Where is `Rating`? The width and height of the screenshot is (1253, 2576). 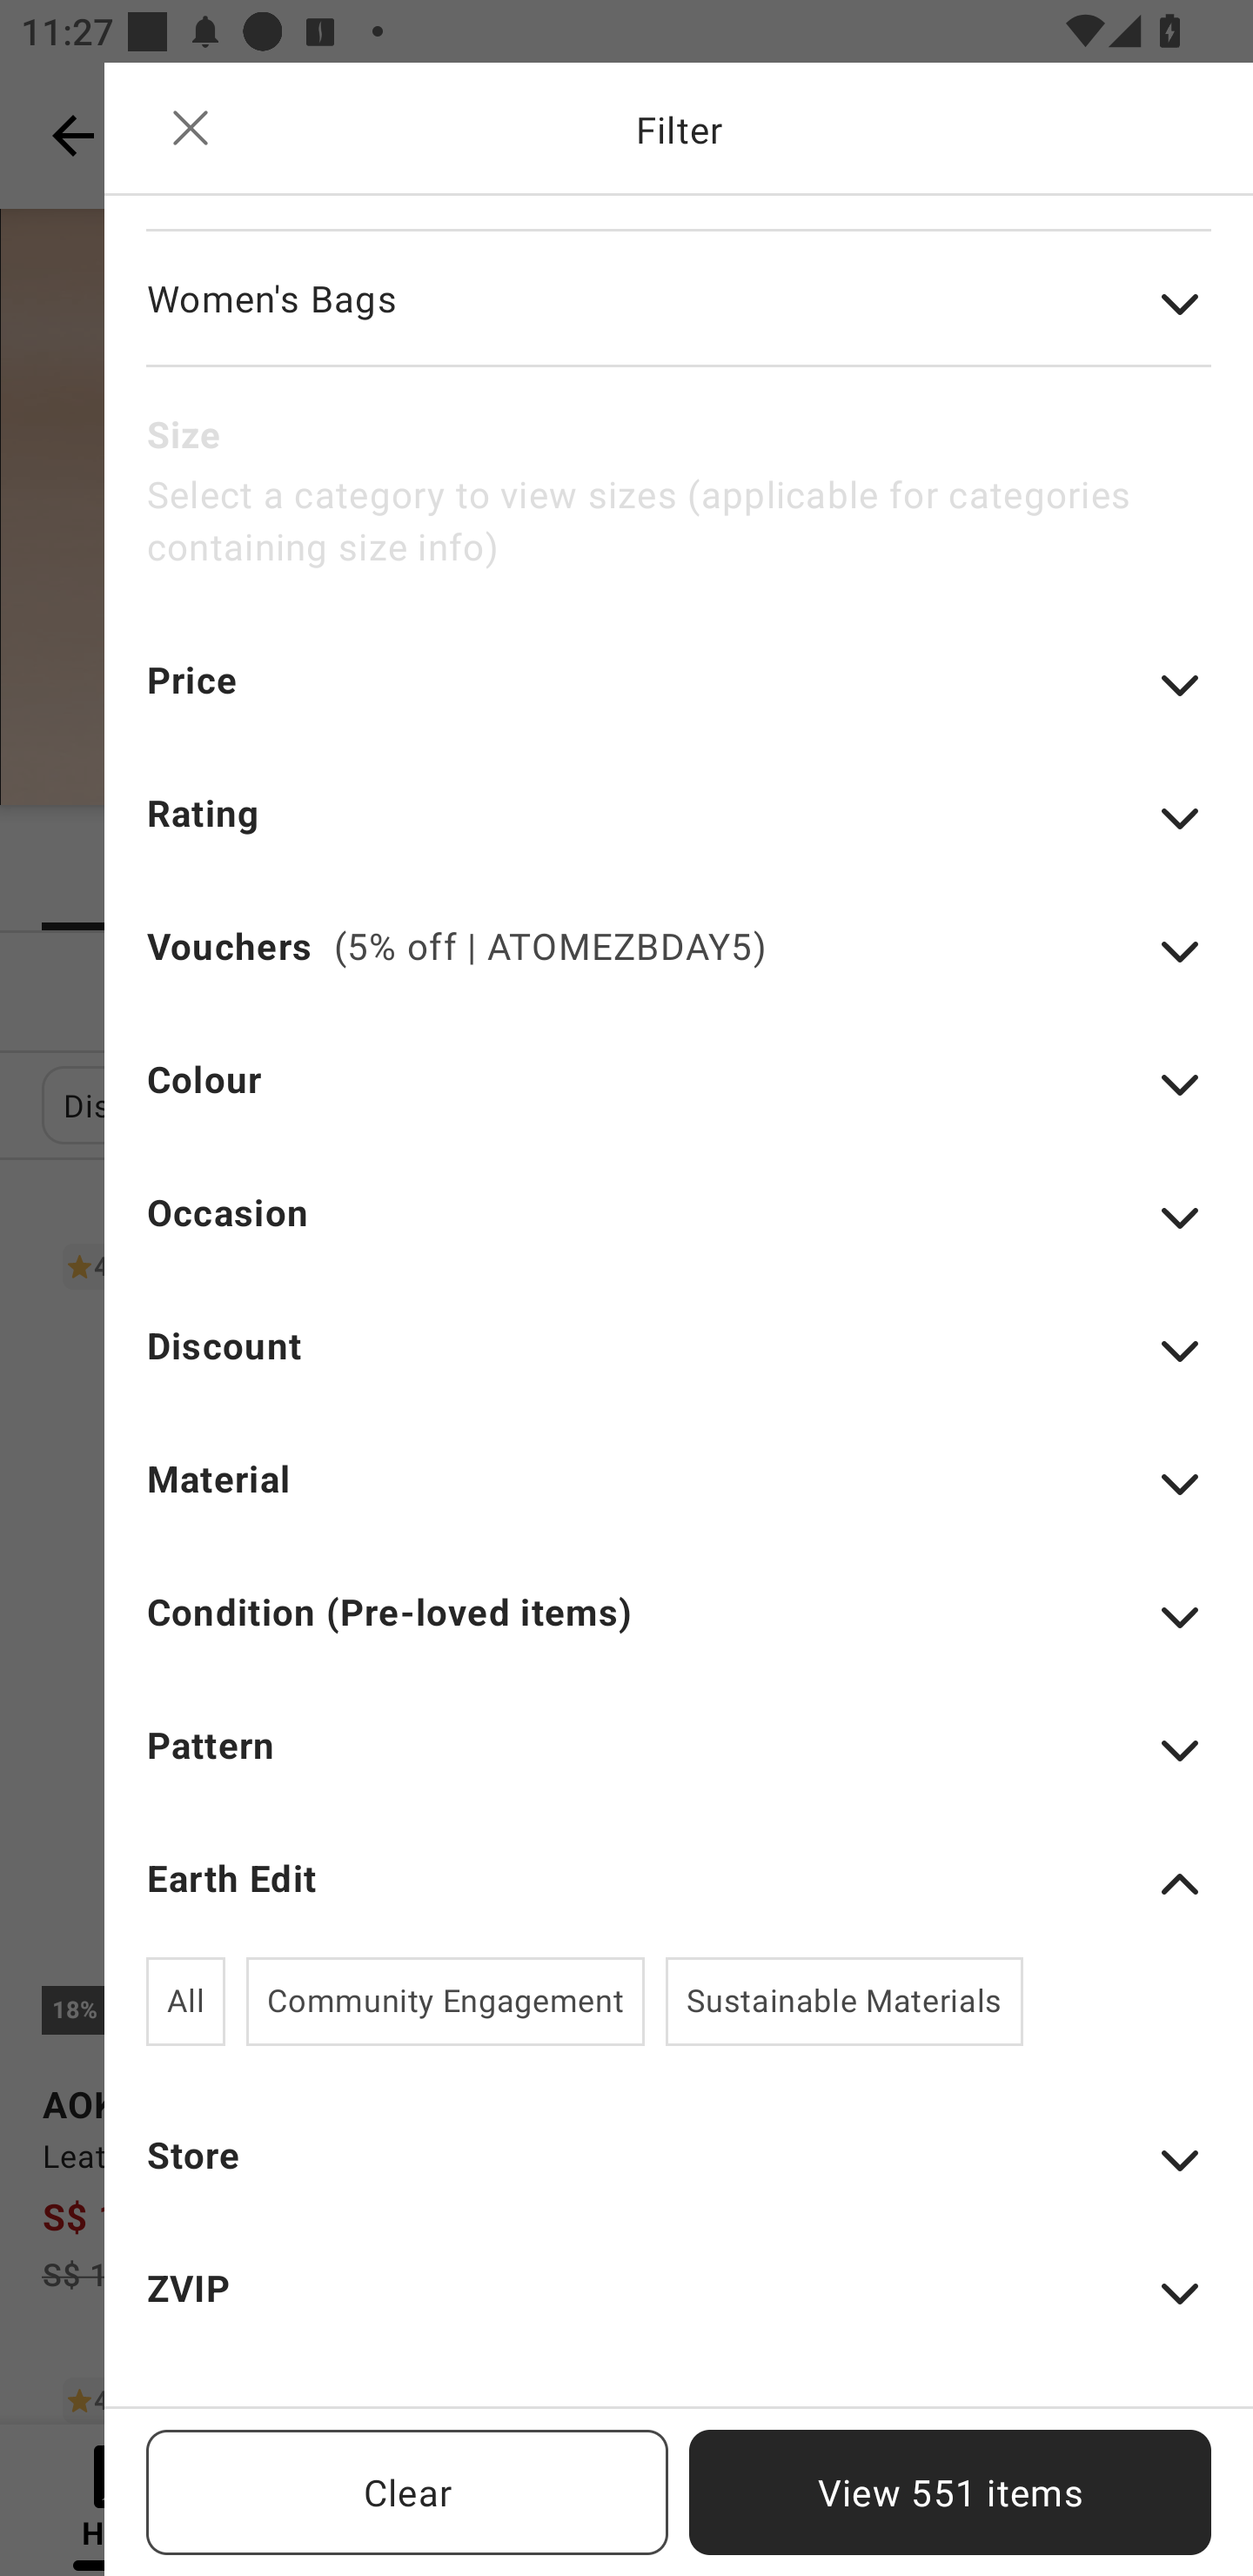 Rating is located at coordinates (679, 833).